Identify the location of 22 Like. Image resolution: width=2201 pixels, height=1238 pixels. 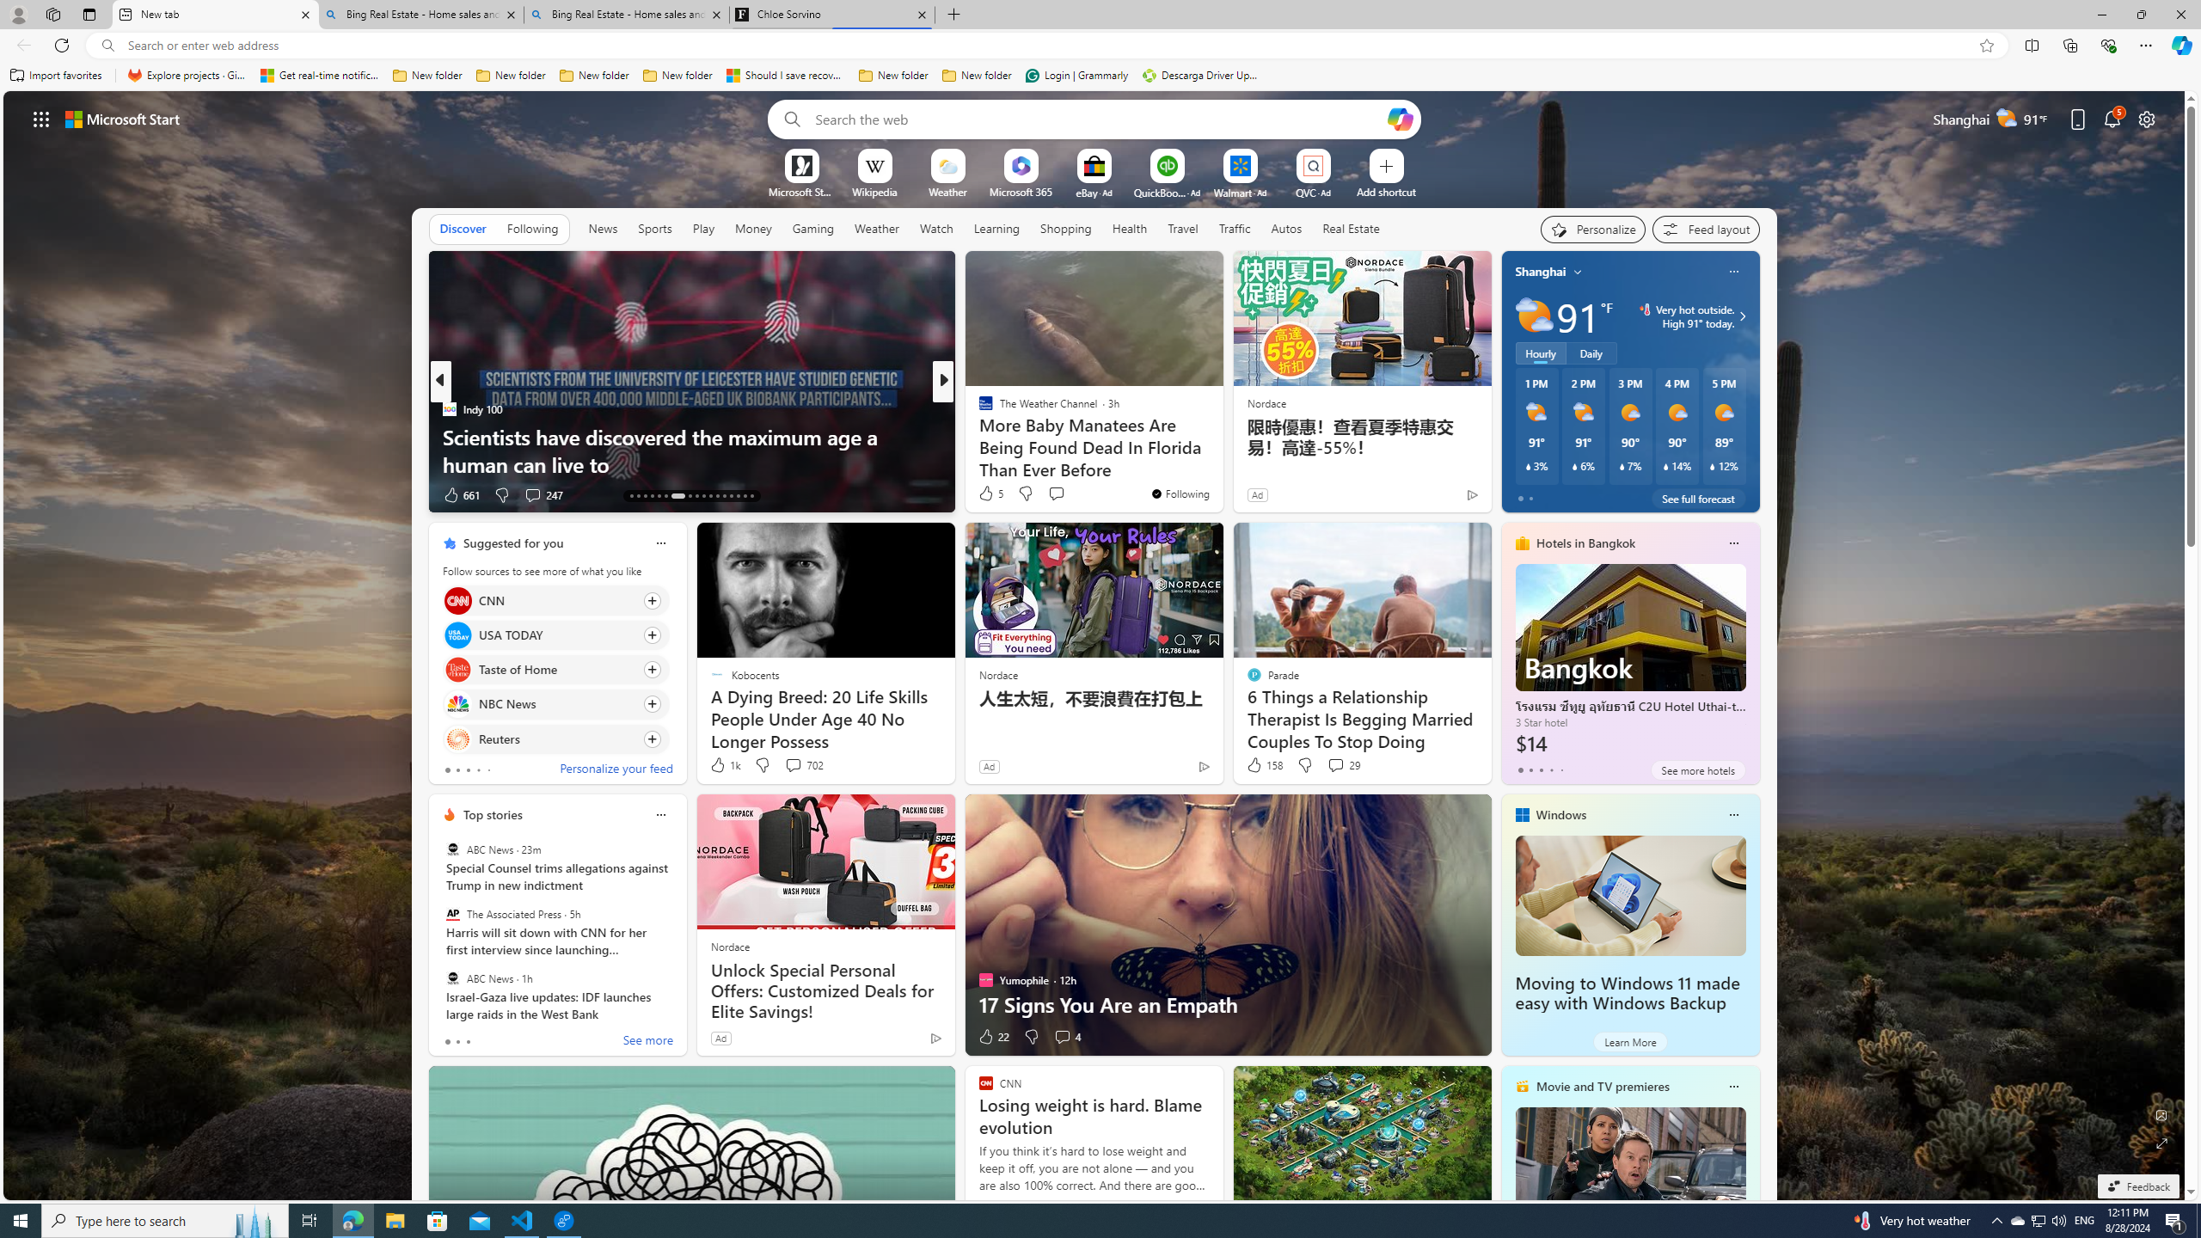
(993, 1037).